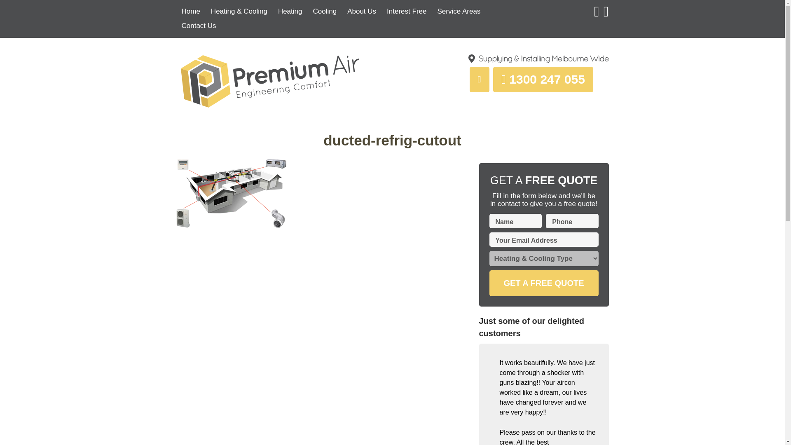  Describe the element at coordinates (361, 11) in the screenshot. I see `About Us` at that location.